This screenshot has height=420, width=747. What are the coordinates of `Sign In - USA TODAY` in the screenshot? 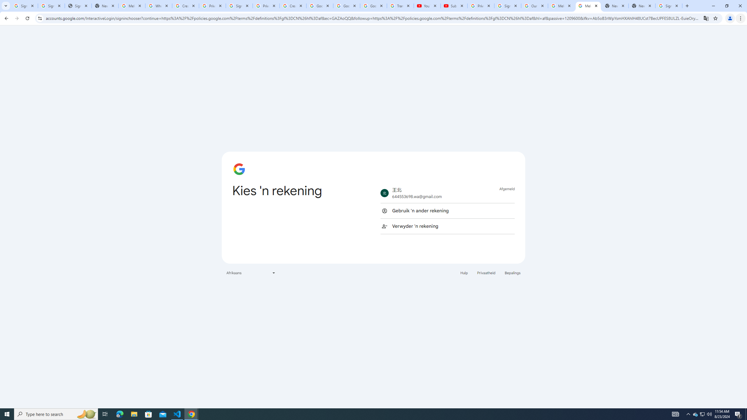 It's located at (78, 6).